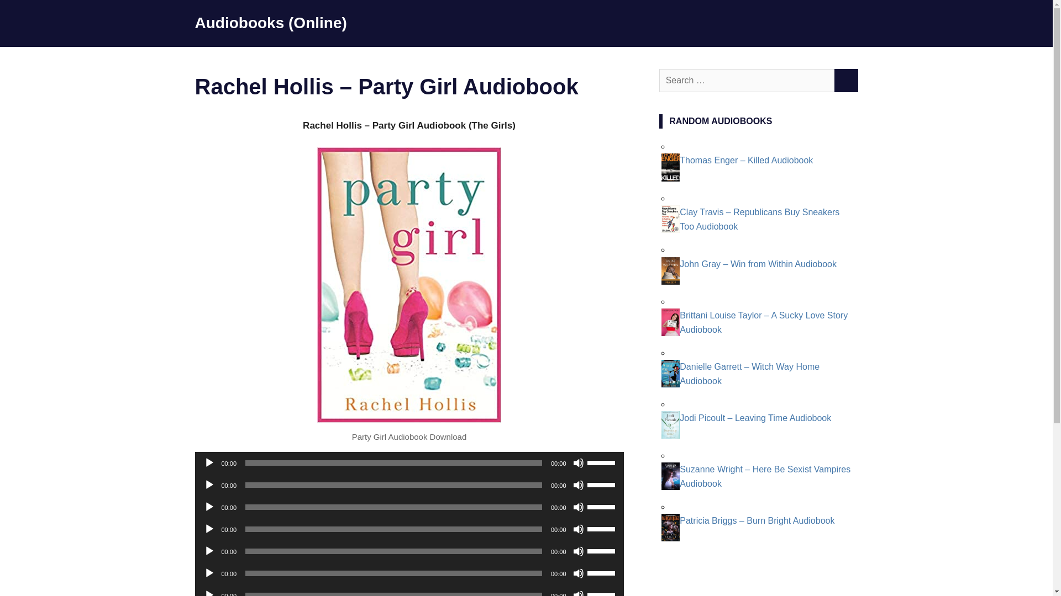 The height and width of the screenshot is (596, 1061). Describe the element at coordinates (578, 529) in the screenshot. I see `Mute` at that location.